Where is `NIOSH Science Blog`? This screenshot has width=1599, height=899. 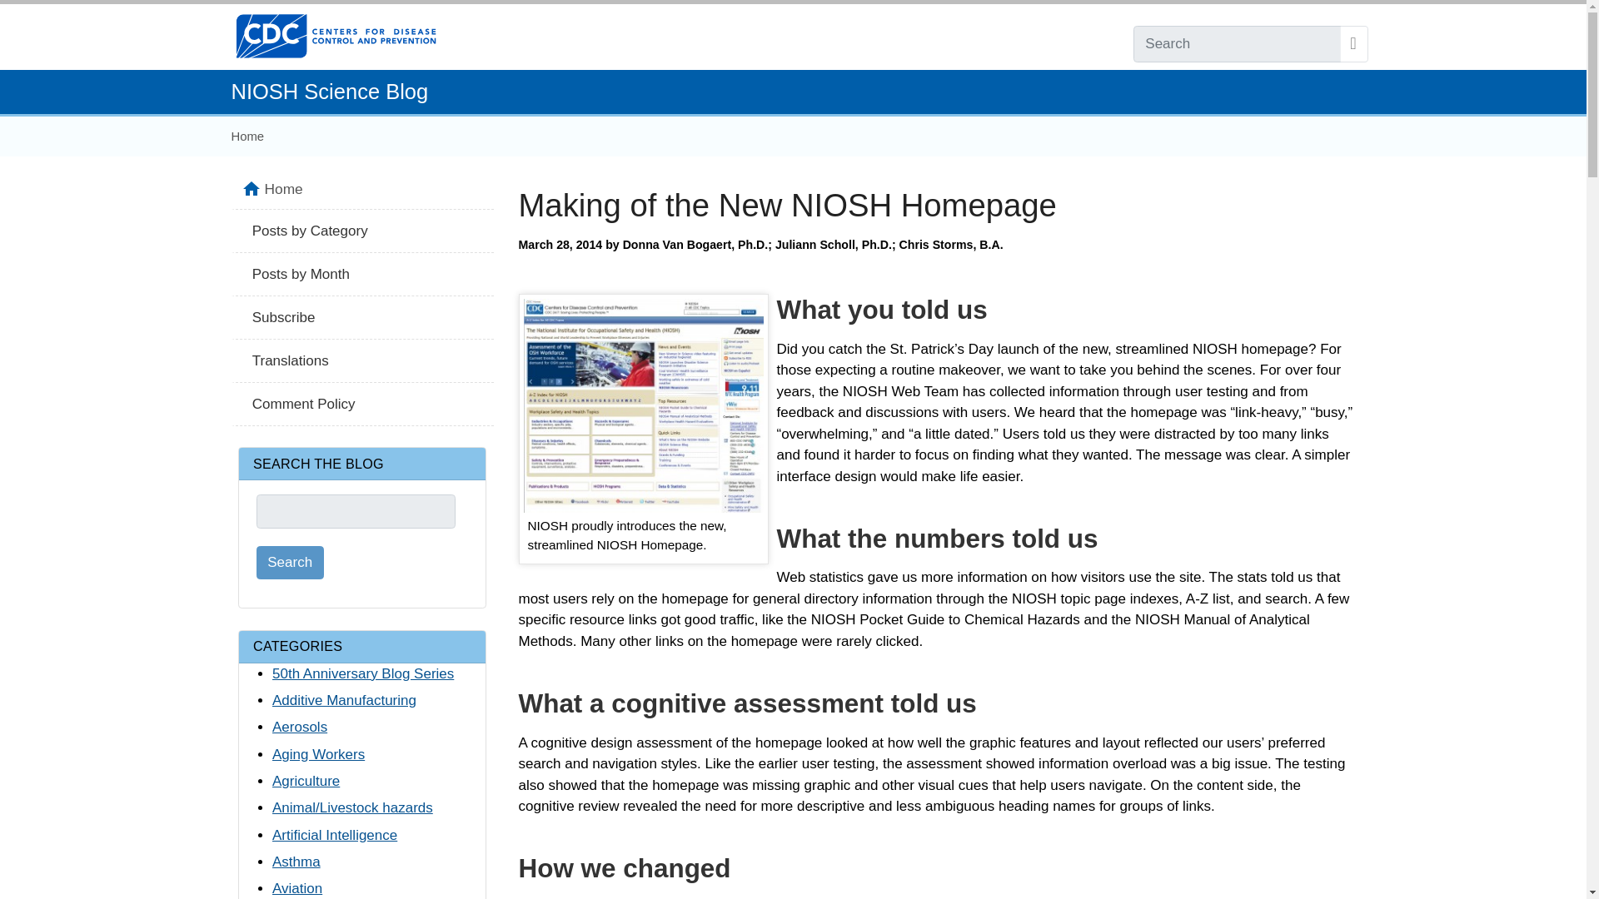
NIOSH Science Blog is located at coordinates (330, 92).